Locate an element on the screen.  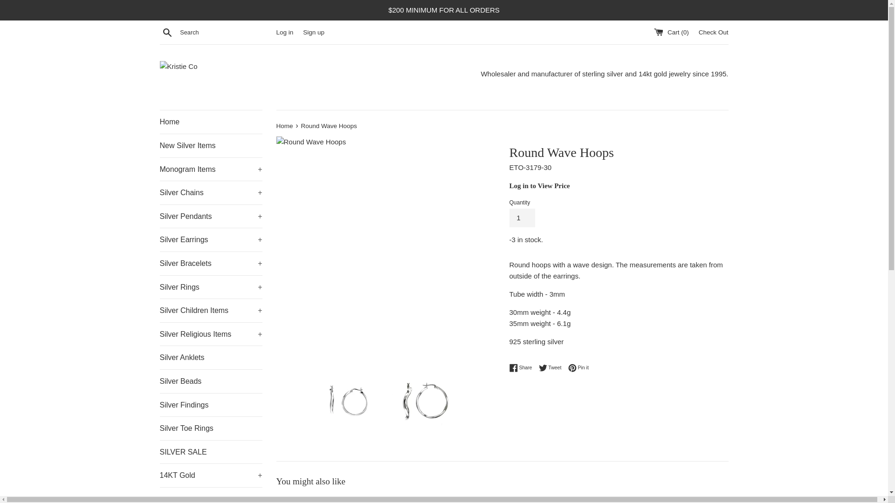
Tweet on Twitter is located at coordinates (552, 368).